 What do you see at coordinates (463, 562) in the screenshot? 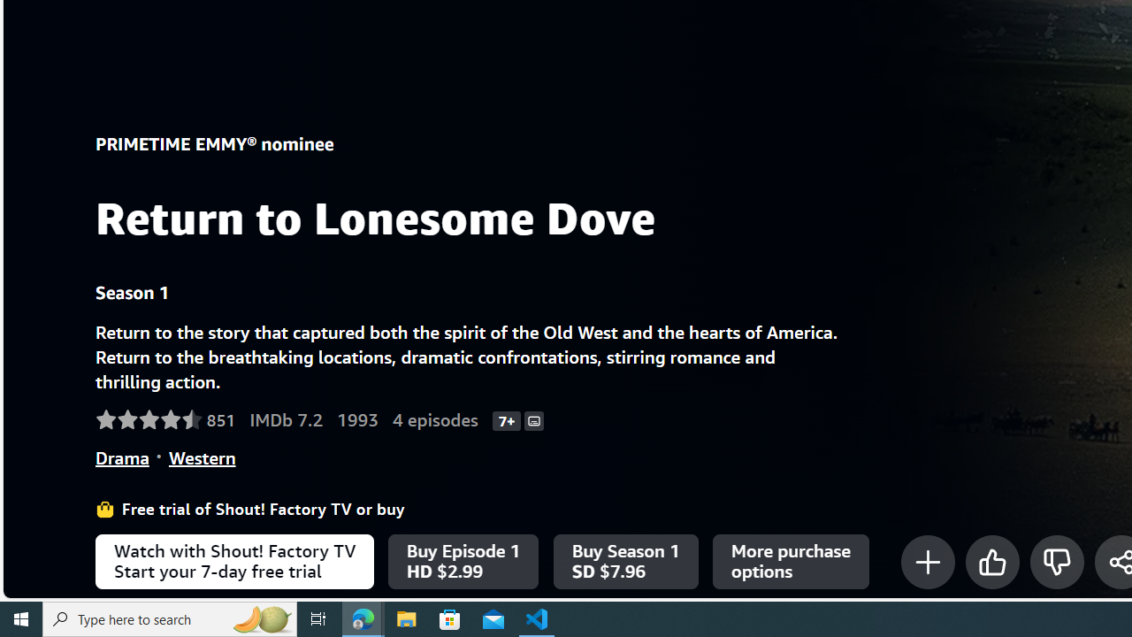
I see `Buy Episode 1 HD $2.99` at bounding box center [463, 562].